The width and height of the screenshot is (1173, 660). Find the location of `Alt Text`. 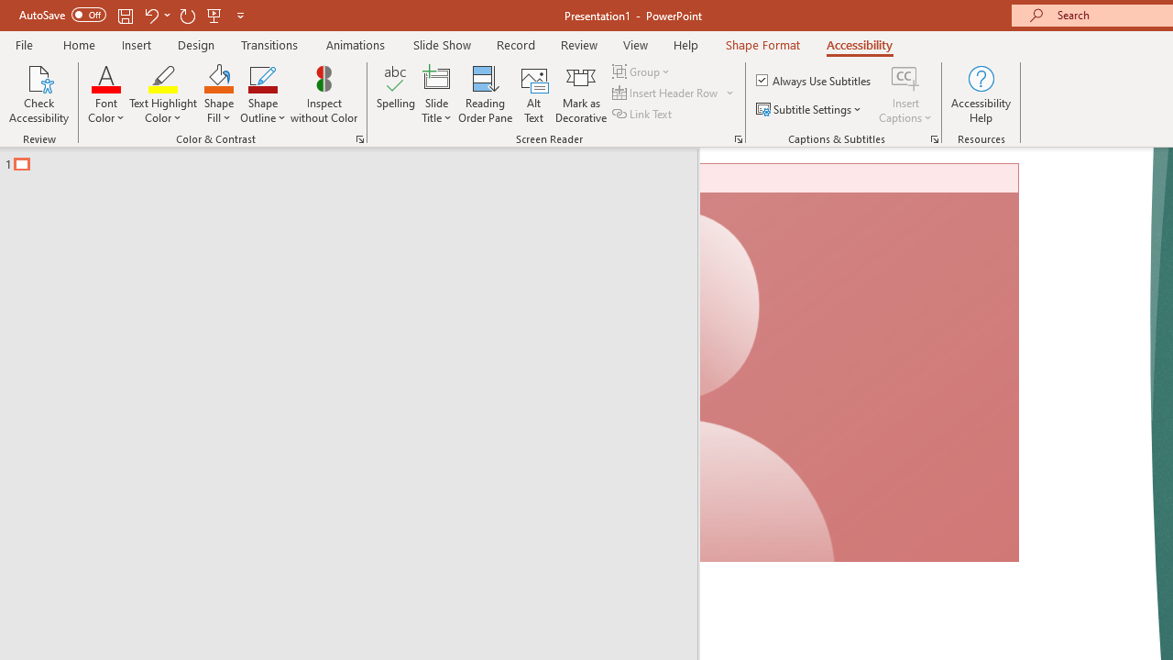

Alt Text is located at coordinates (533, 93).